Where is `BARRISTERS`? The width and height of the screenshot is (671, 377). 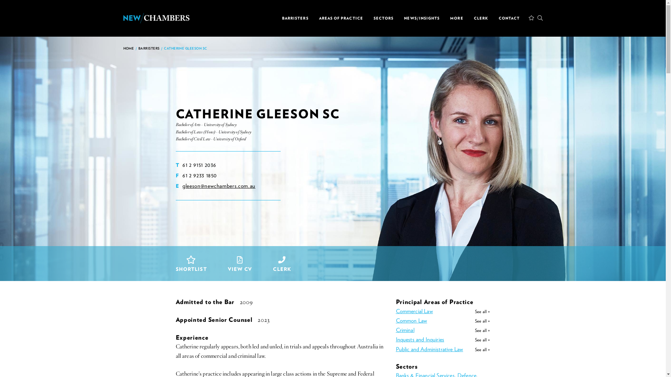 BARRISTERS is located at coordinates (149, 48).